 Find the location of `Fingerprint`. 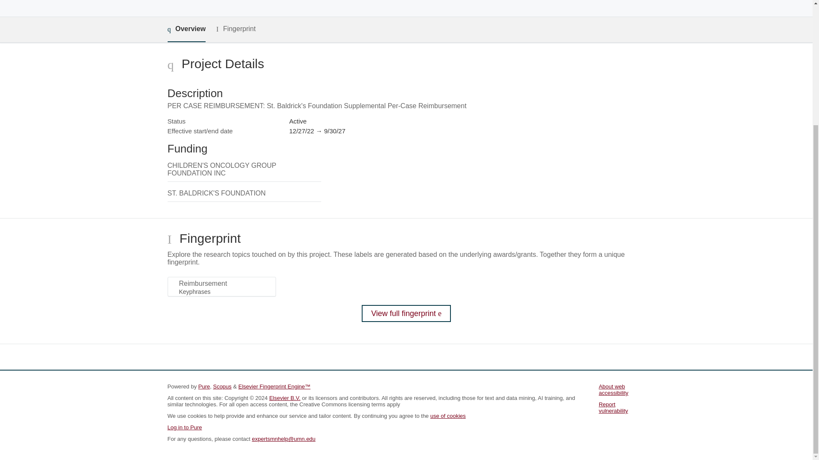

Fingerprint is located at coordinates (235, 29).